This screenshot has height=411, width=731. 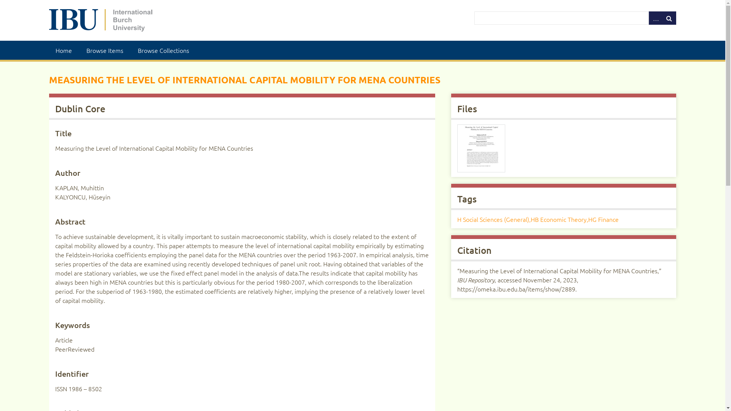 I want to click on Home, so click(x=64, y=50).